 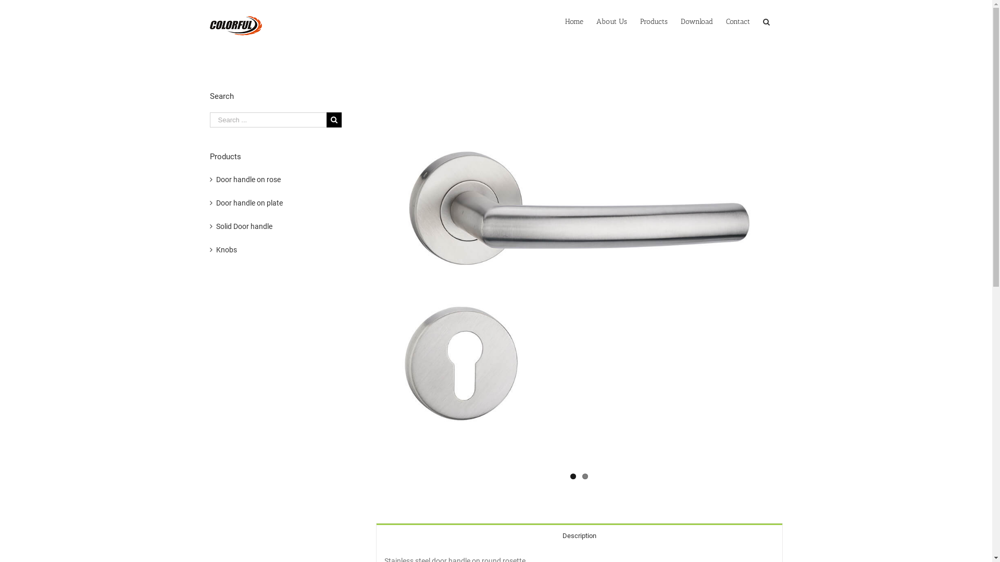 I want to click on About Us, so click(x=611, y=22).